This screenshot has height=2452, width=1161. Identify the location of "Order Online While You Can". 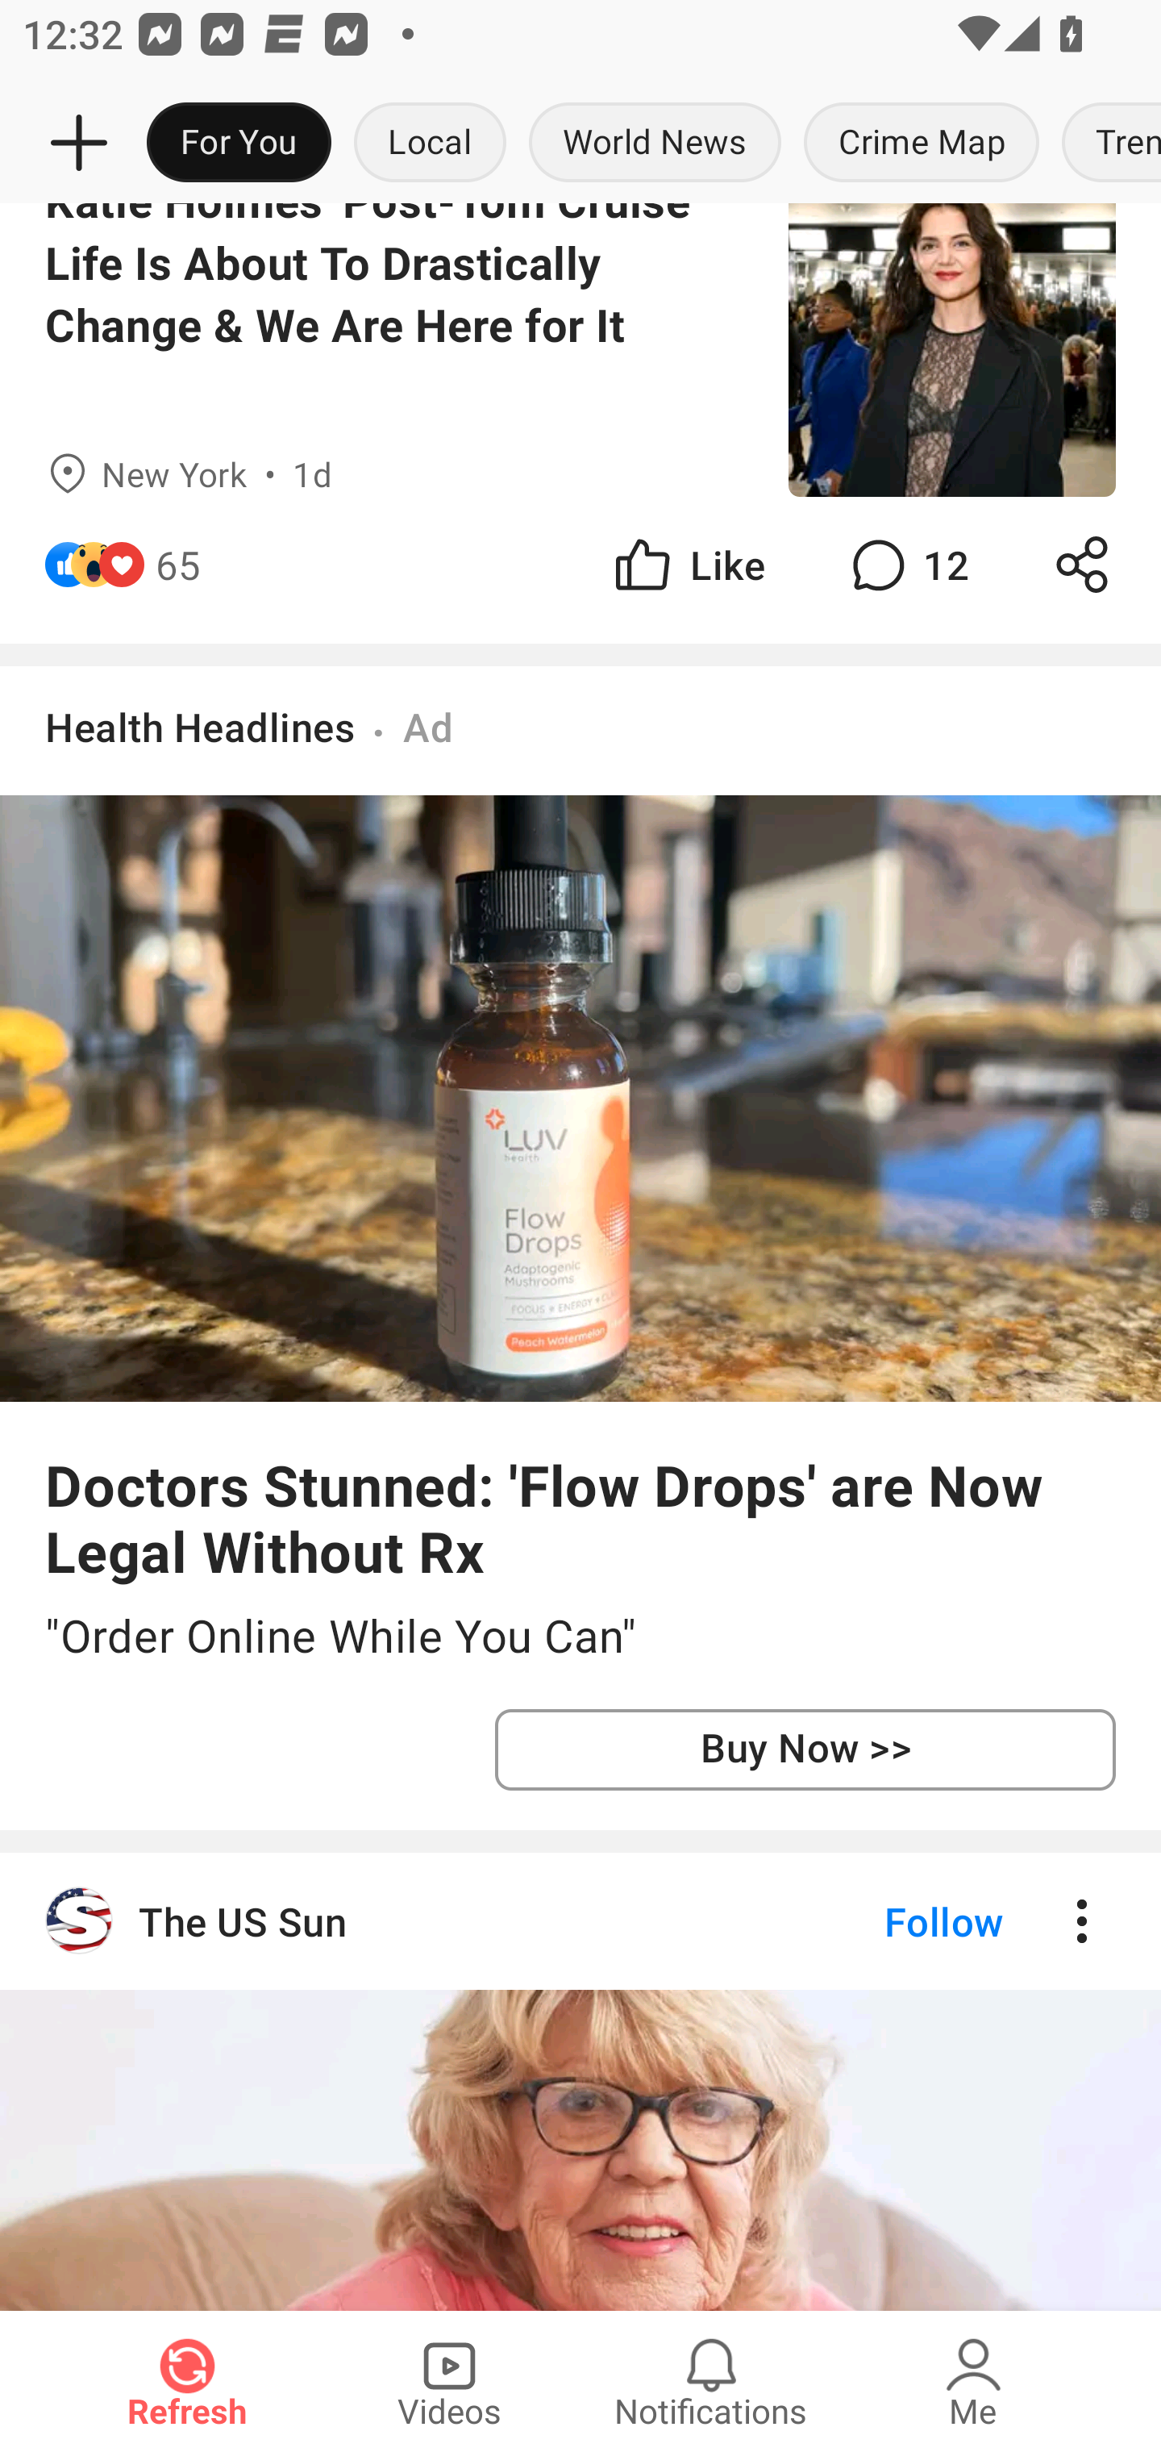
(580, 1637).